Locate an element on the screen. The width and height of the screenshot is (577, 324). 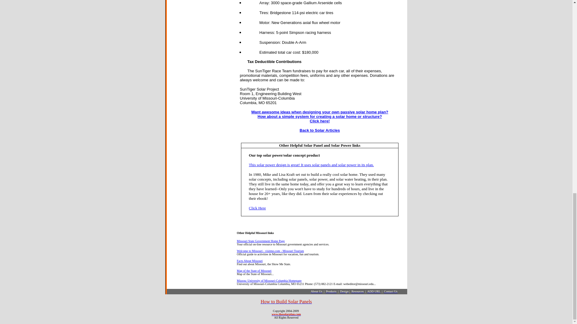
About Us is located at coordinates (317, 291).